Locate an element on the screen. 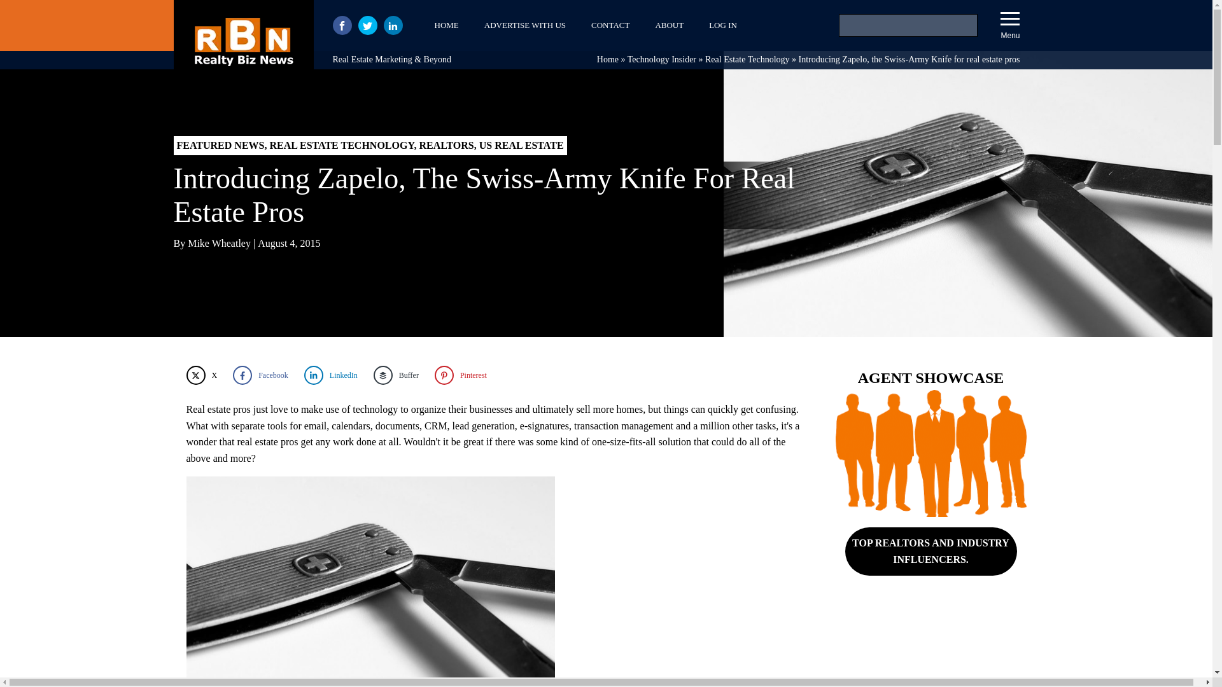 The height and width of the screenshot is (687, 1222). Real Estate Technology is located at coordinates (747, 60).